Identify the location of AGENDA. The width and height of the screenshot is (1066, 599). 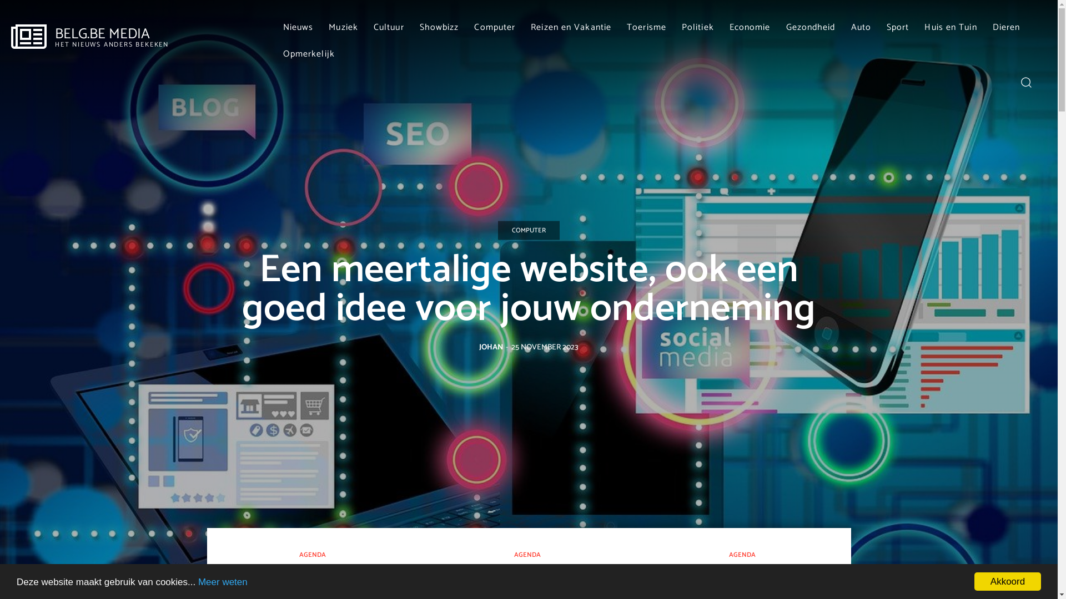
(742, 556).